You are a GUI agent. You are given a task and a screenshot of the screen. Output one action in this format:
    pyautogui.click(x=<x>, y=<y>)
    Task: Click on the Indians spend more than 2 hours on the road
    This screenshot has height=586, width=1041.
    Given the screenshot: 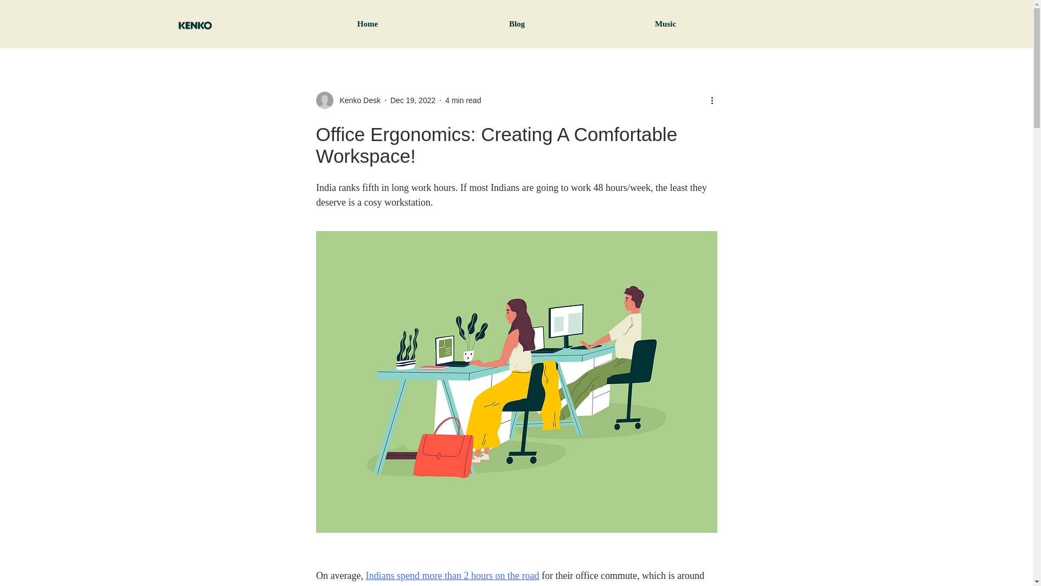 What is the action you would take?
    pyautogui.click(x=452, y=575)
    